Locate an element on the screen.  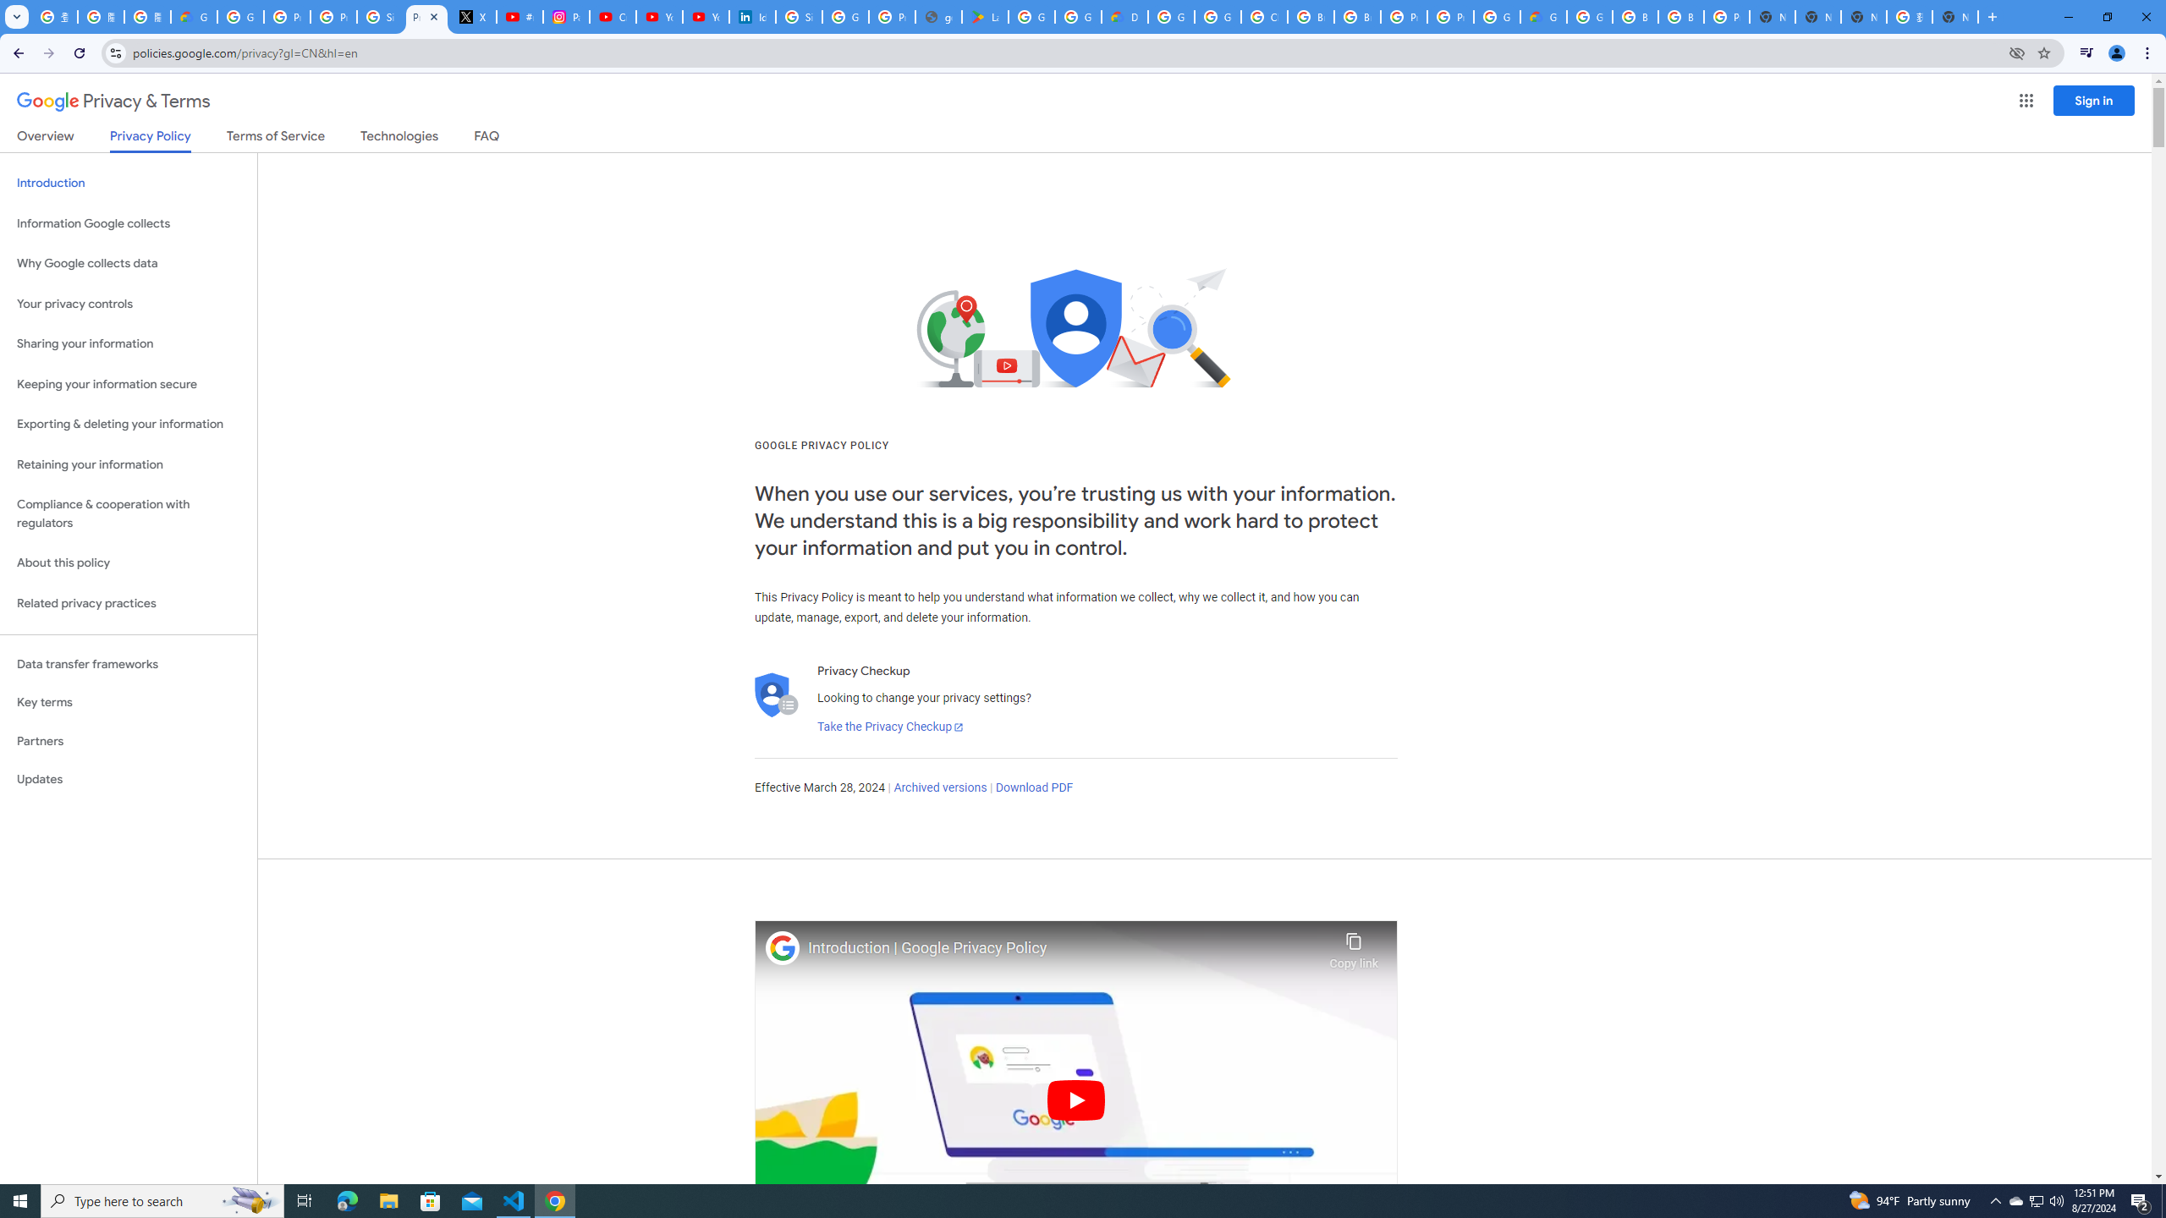
Google Workspace - Specific Terms is located at coordinates (1078, 17).